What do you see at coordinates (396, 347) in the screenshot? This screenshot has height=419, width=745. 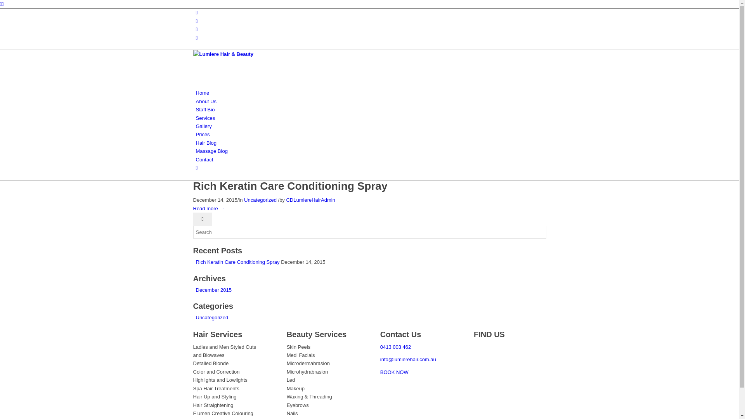 I see `0413 003 462` at bounding box center [396, 347].